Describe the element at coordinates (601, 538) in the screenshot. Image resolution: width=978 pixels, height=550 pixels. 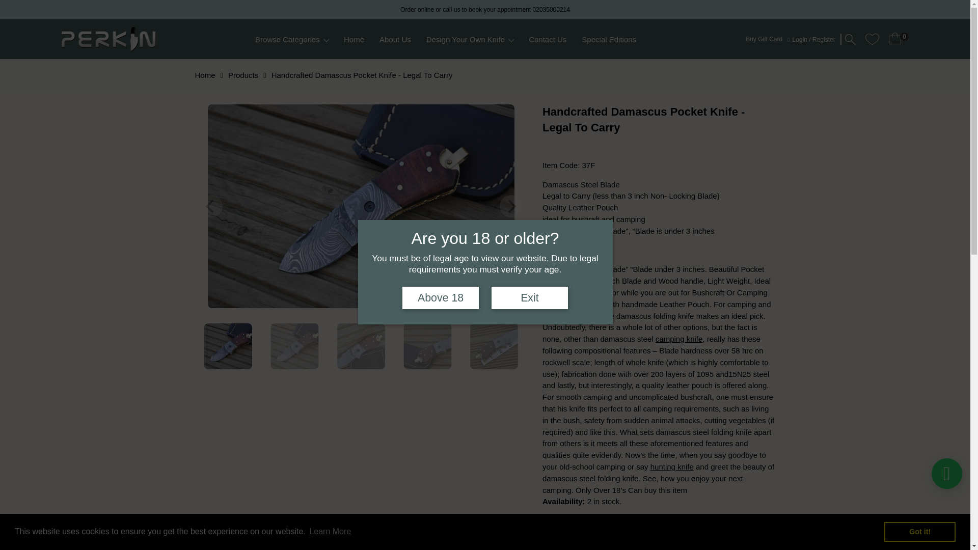
I see `1` at that location.